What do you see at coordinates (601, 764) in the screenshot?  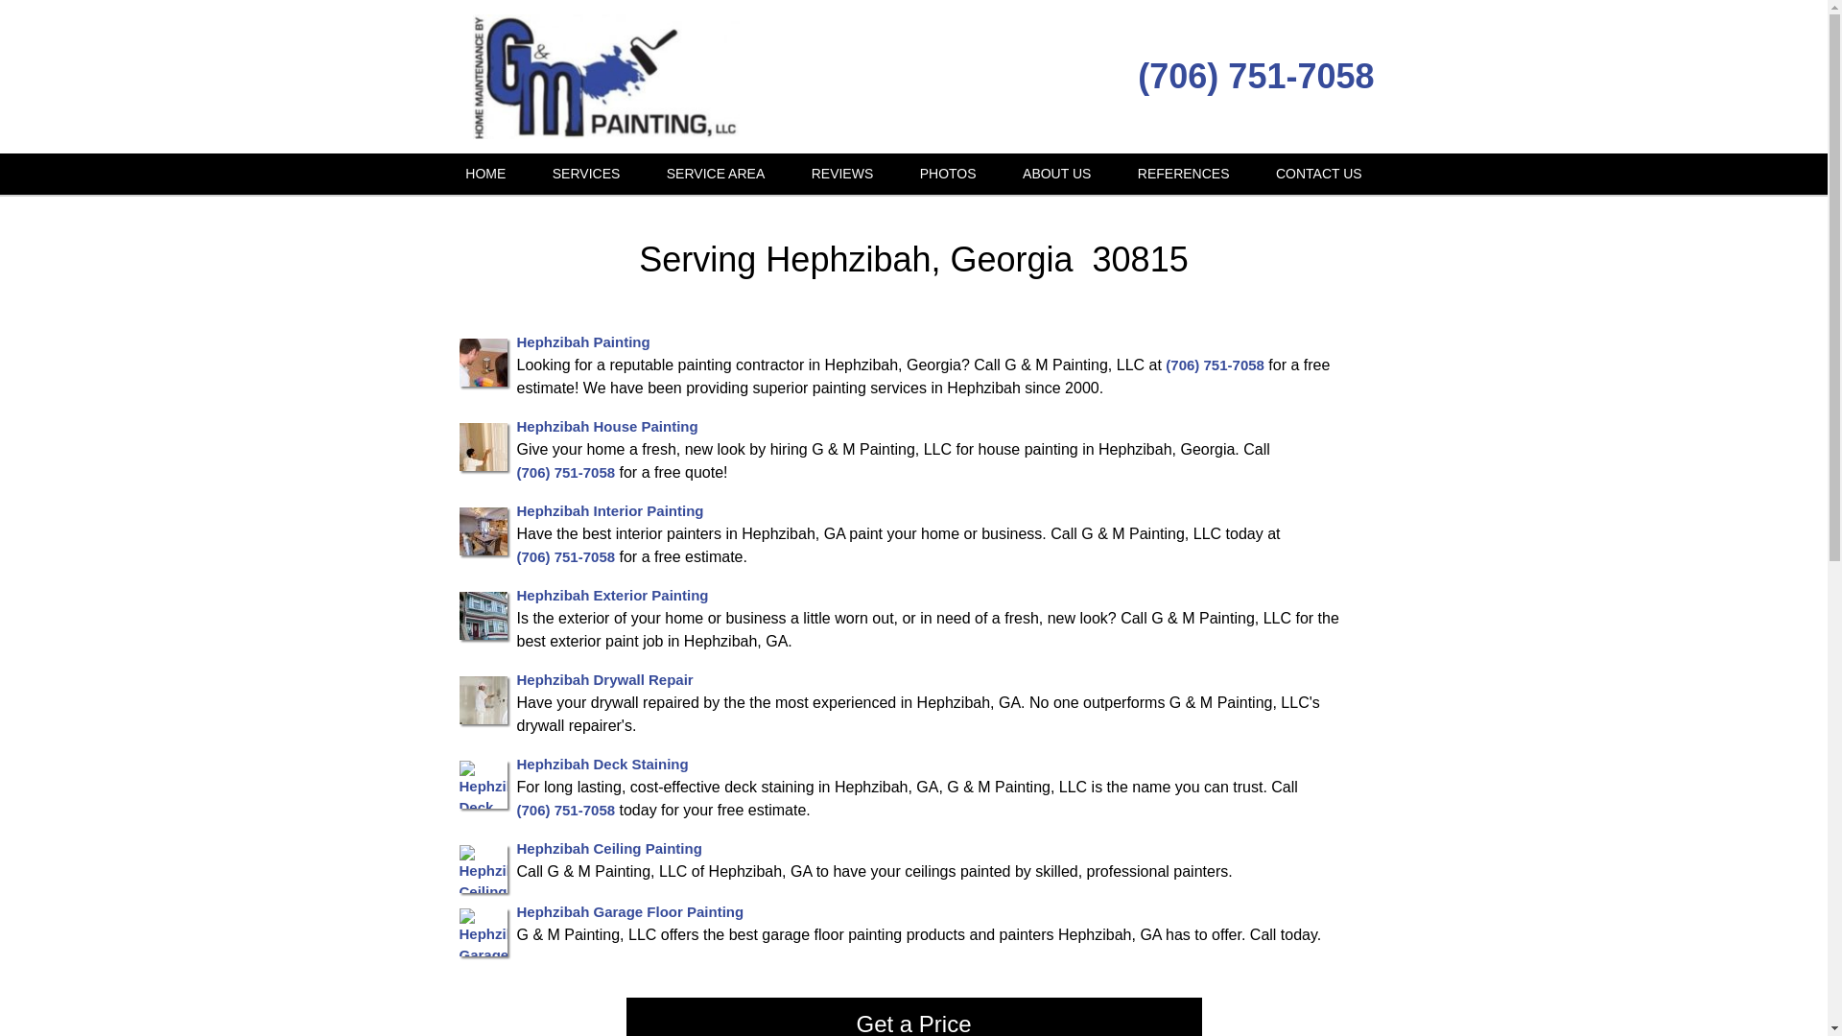 I see `Hephzibah Deck Staining` at bounding box center [601, 764].